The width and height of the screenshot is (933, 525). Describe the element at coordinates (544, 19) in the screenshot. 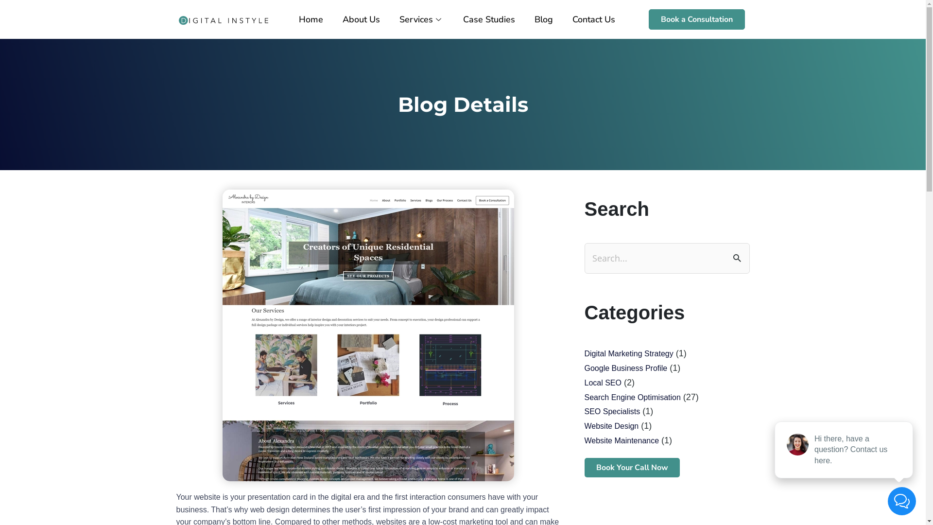

I see `Blog` at that location.